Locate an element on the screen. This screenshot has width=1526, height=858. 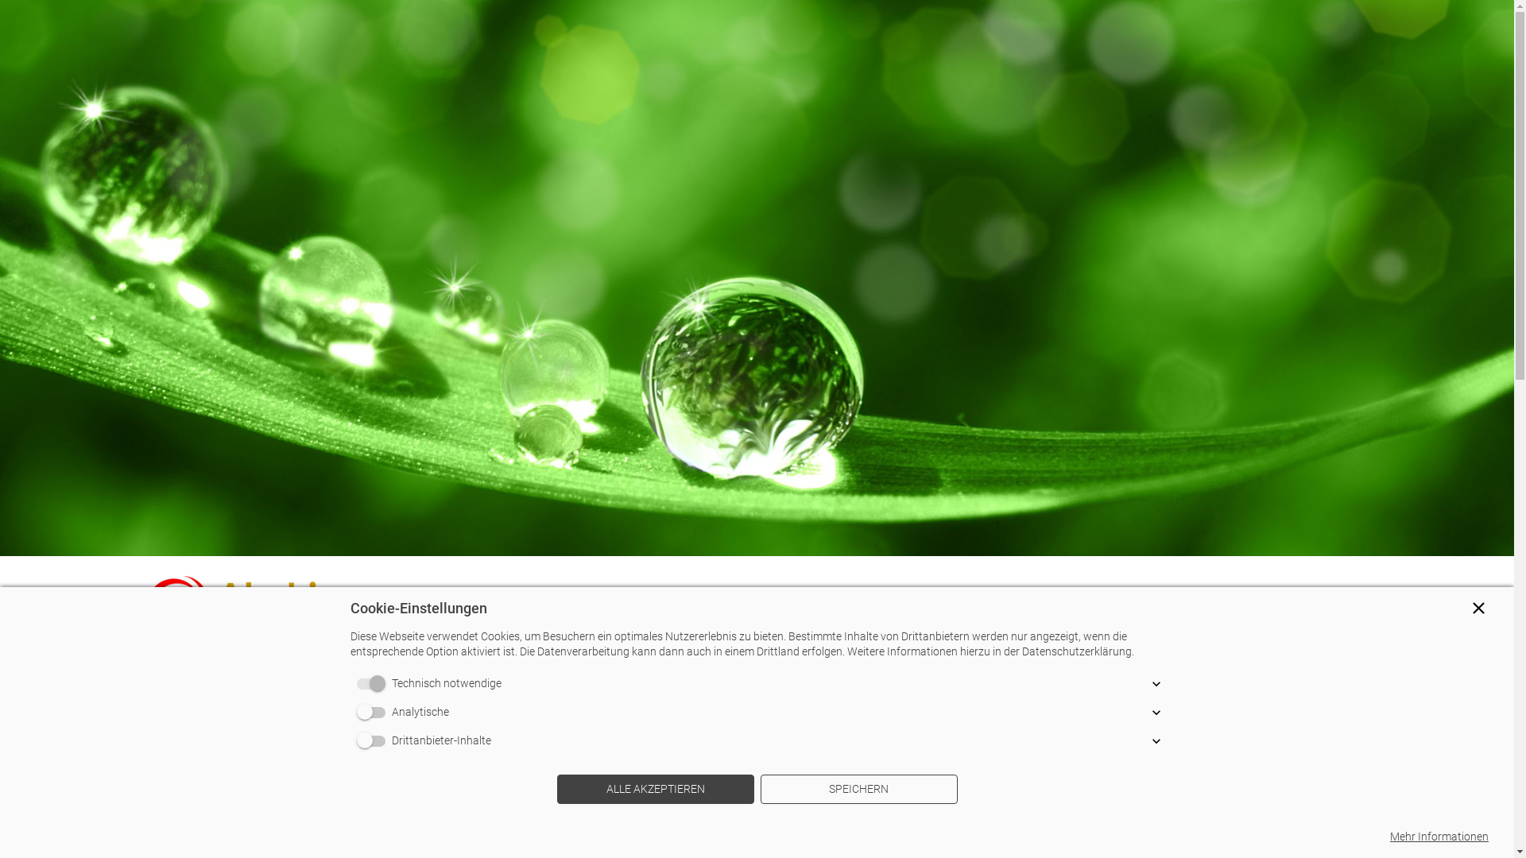
Indikation is located at coordinates (927, 604).